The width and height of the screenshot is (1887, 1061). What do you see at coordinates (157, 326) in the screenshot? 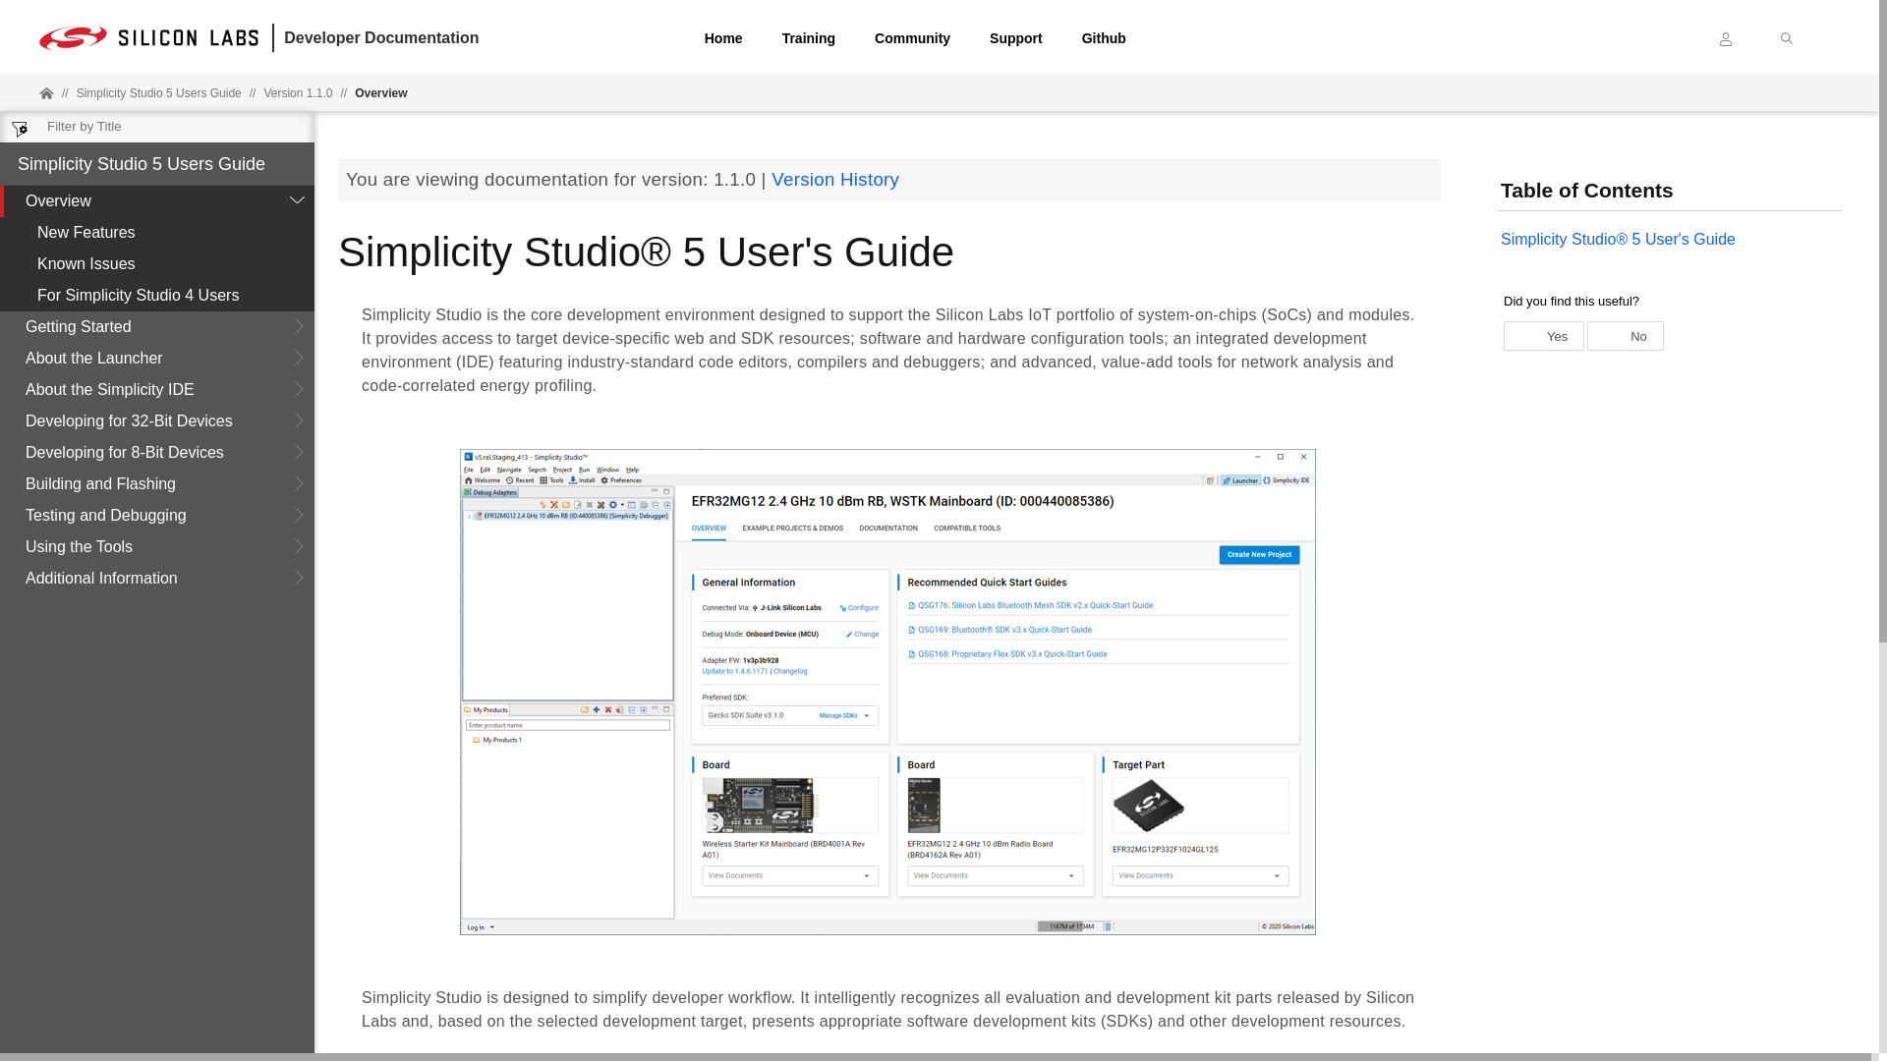
I see `Getting Started` at bounding box center [157, 326].